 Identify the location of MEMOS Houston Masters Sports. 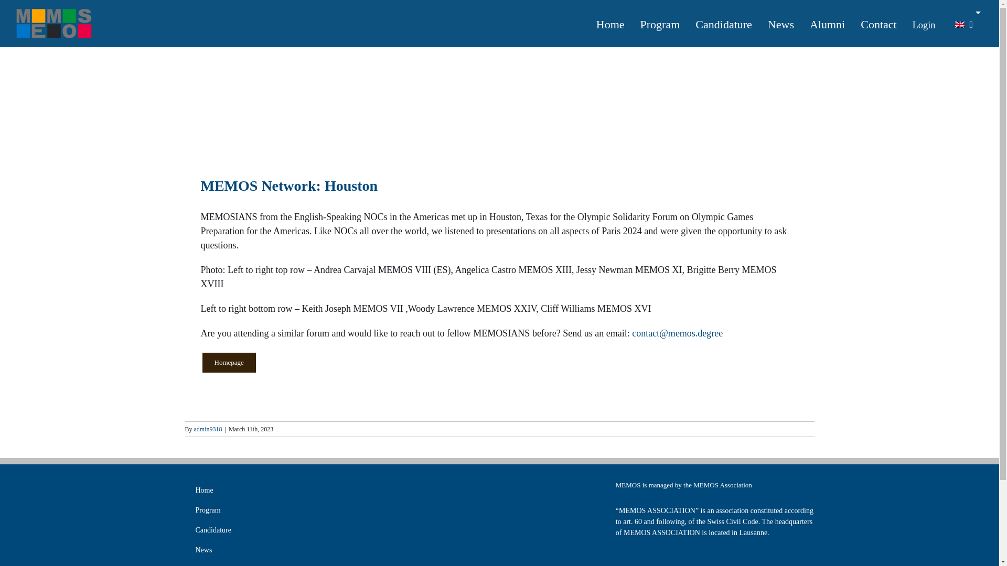
(279, 104).